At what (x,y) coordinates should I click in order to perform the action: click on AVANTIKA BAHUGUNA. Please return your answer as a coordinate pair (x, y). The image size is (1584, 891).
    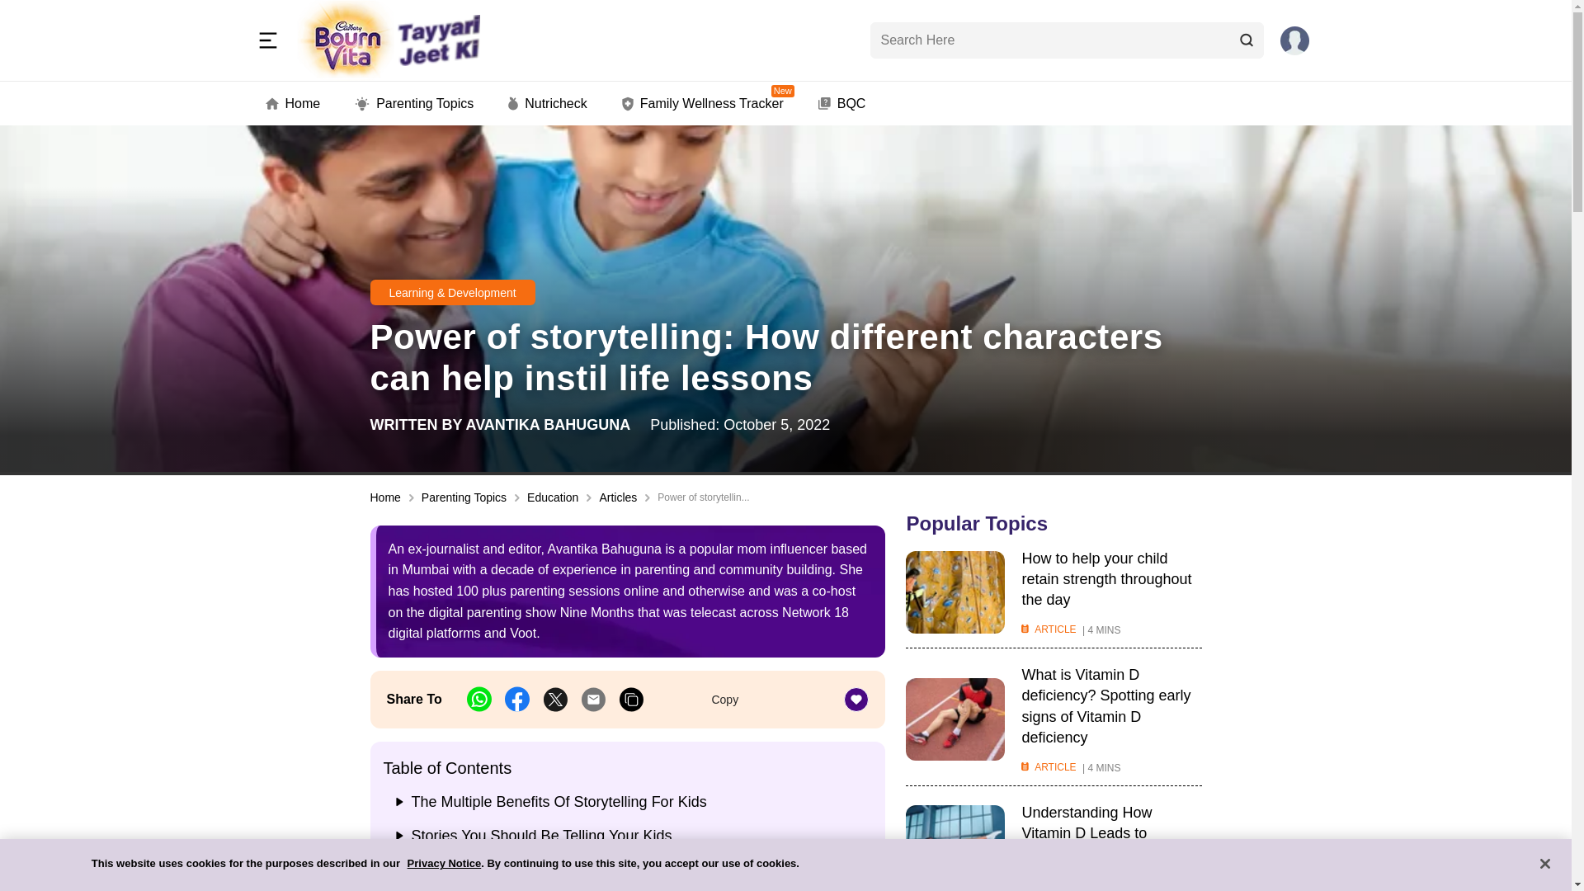
    Looking at the image, I should click on (841, 104).